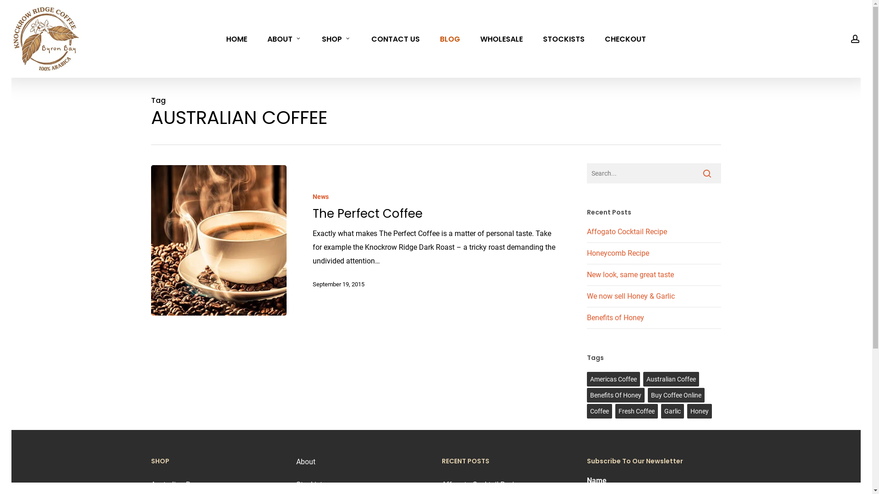  I want to click on BLOG, so click(450, 38).